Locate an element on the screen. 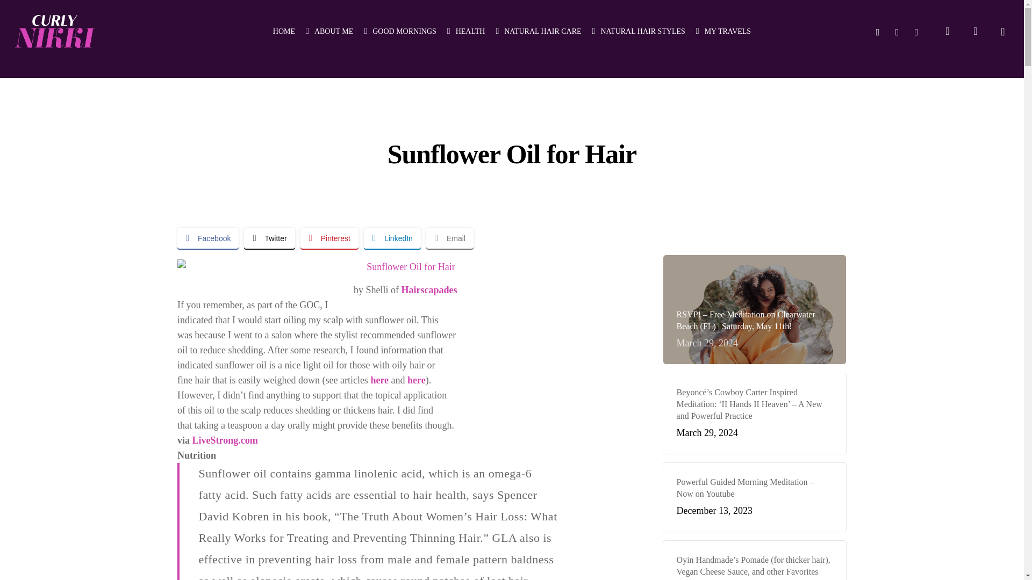 This screenshot has width=1032, height=580. NATURAL HAIR STYLES is located at coordinates (639, 31).